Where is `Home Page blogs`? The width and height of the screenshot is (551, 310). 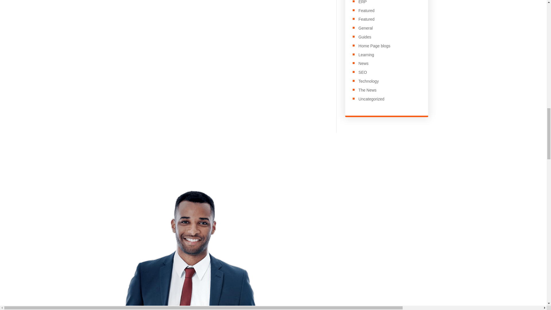 Home Page blogs is located at coordinates (374, 46).